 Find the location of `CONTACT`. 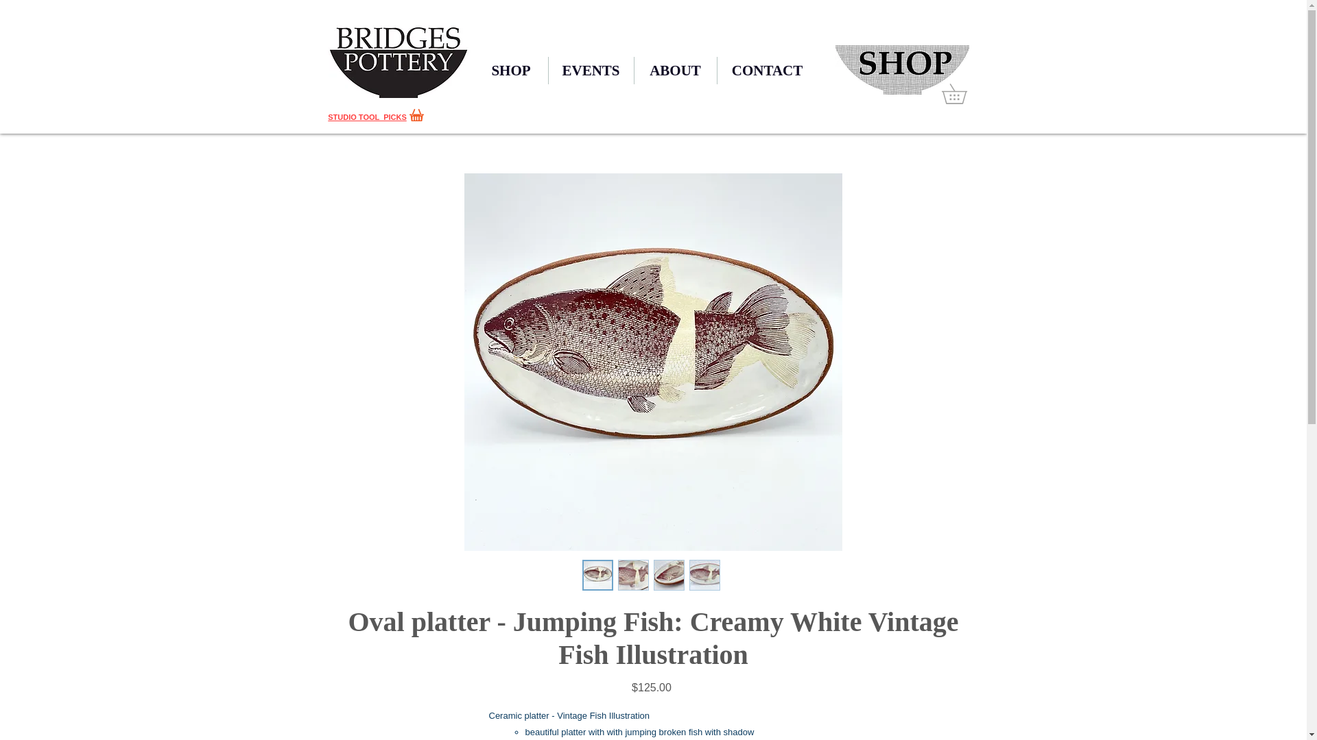

CONTACT is located at coordinates (768, 71).